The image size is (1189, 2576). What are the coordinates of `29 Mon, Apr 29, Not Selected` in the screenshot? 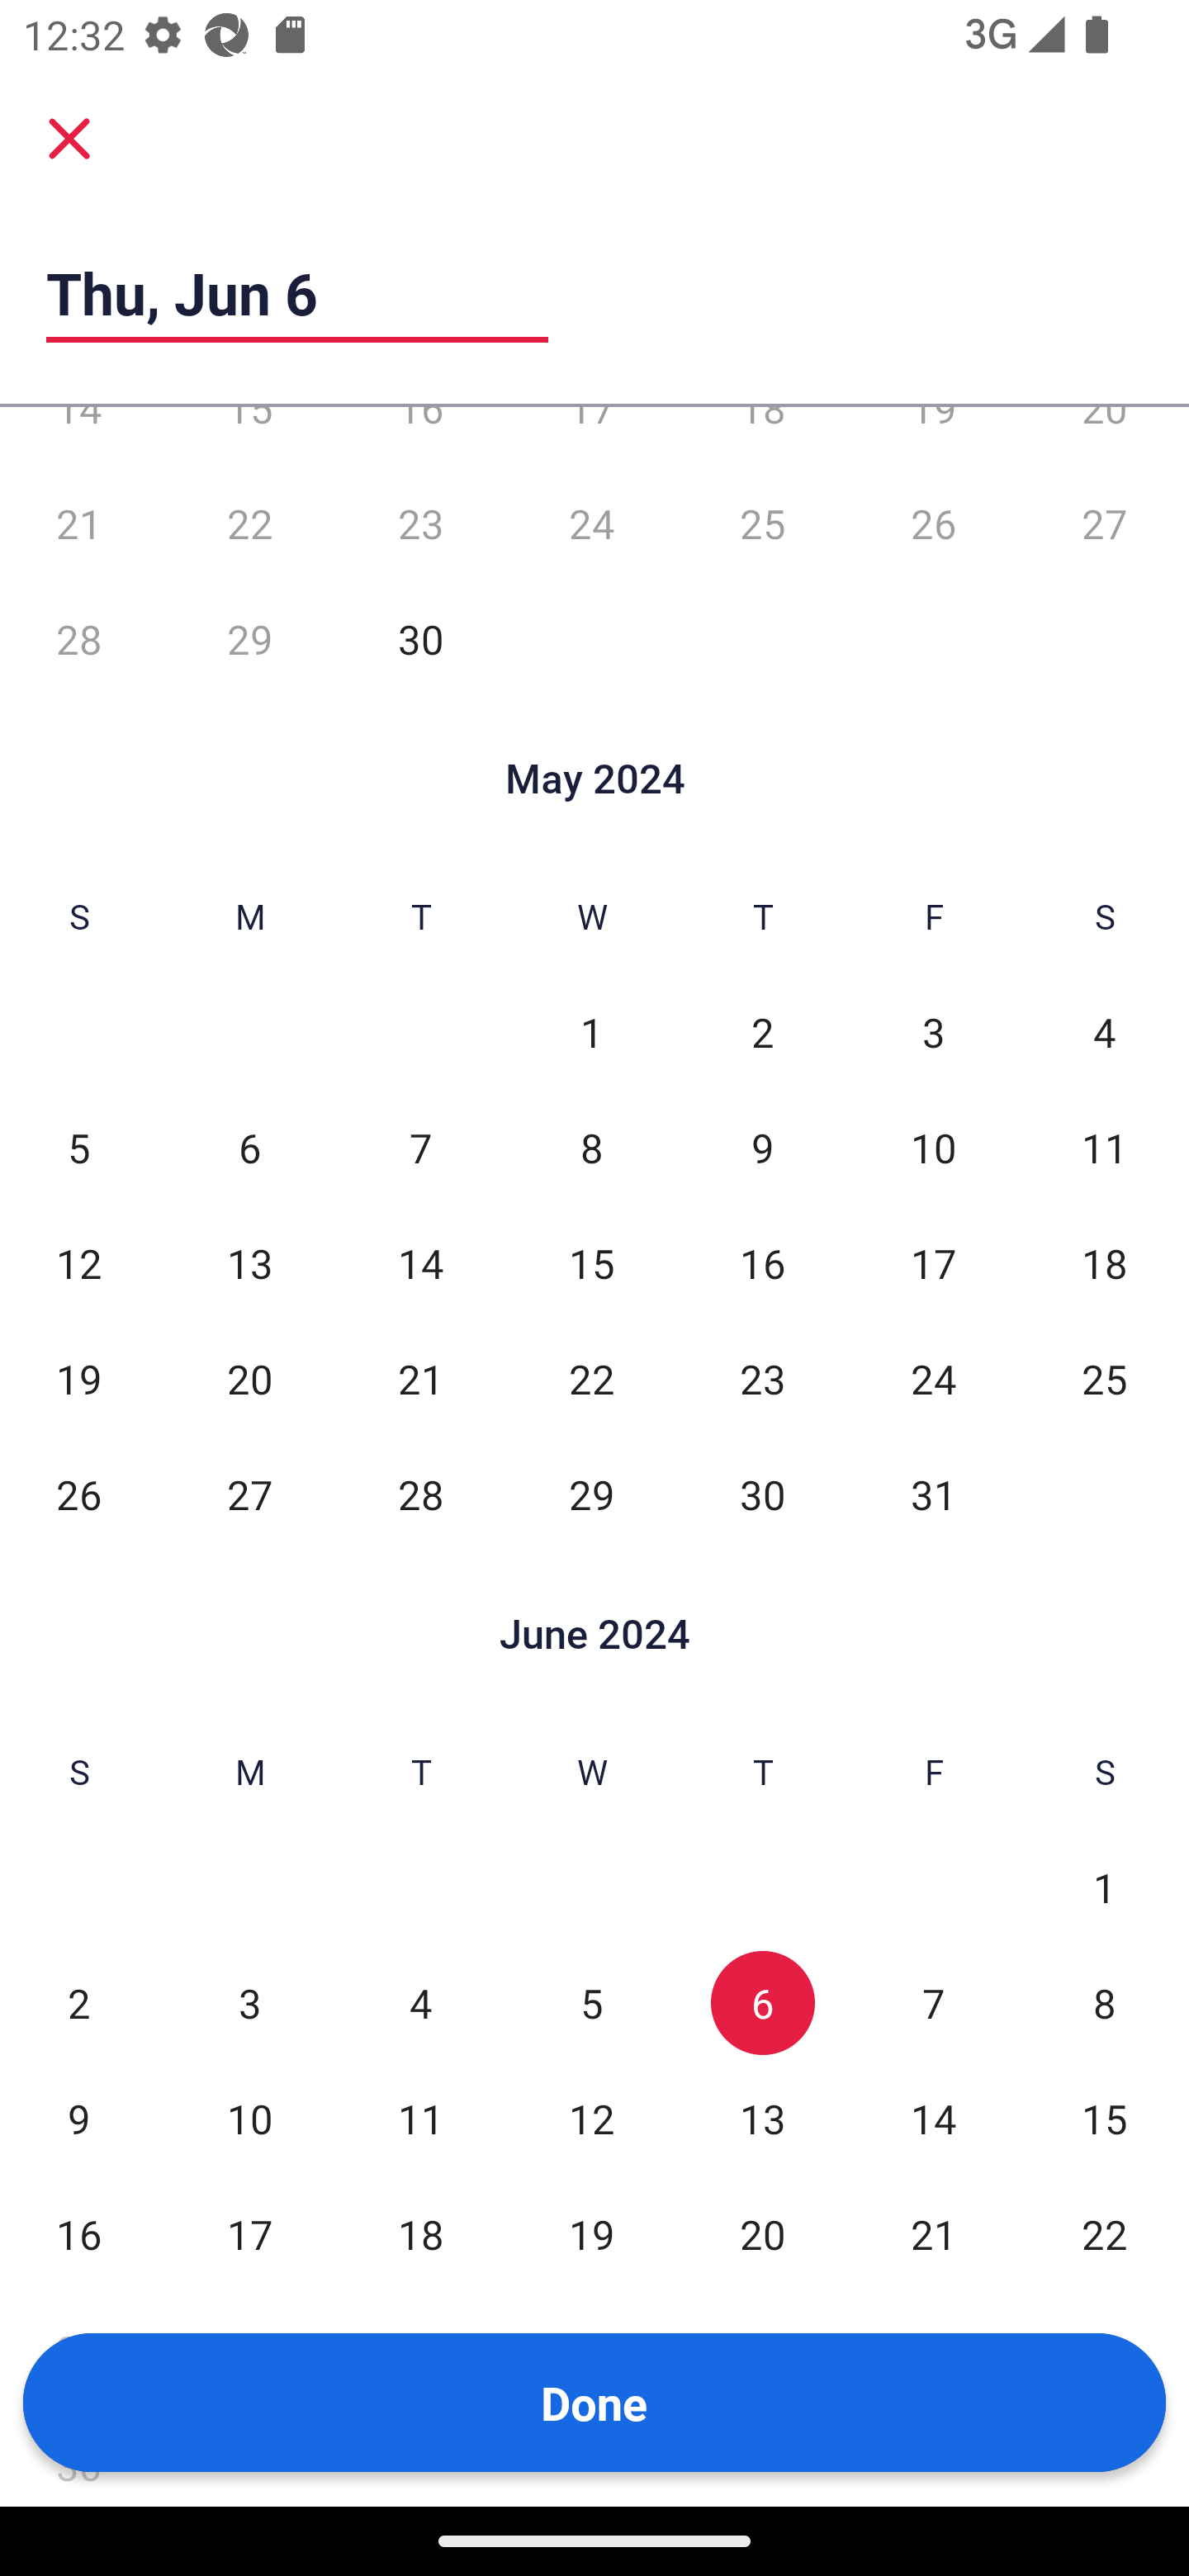 It's located at (249, 640).